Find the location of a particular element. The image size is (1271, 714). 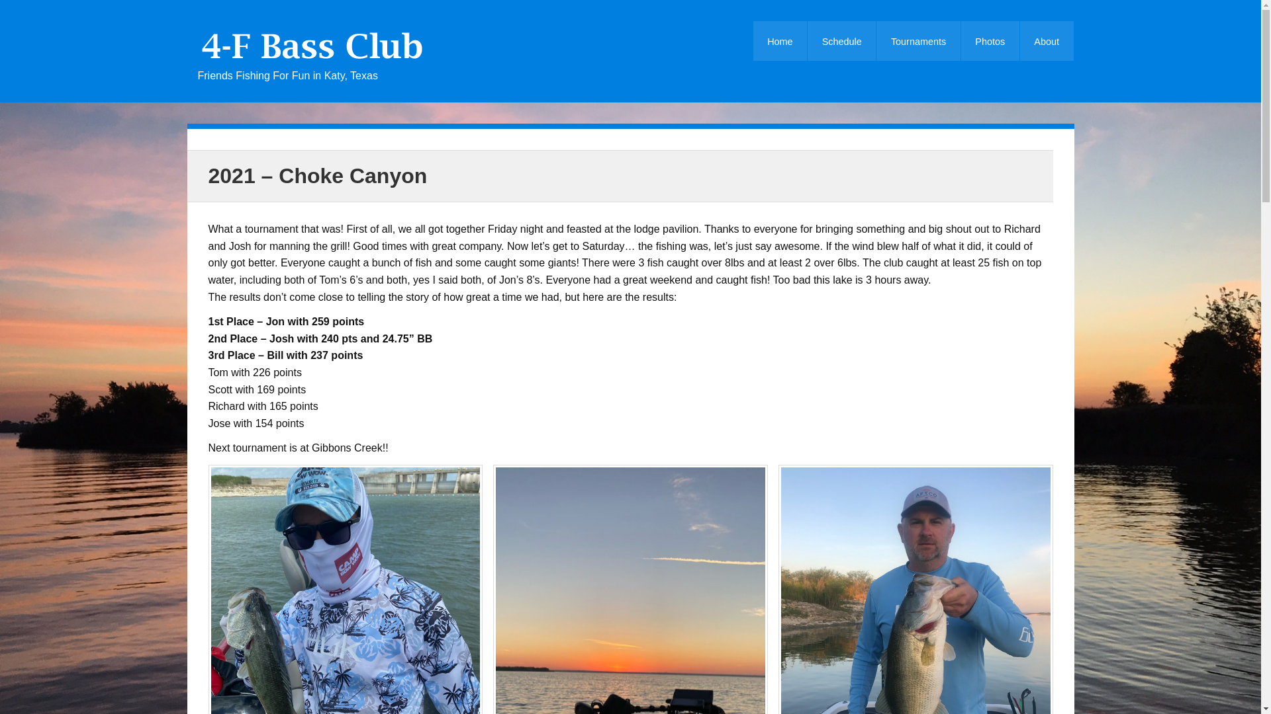

Tournaments is located at coordinates (918, 41).